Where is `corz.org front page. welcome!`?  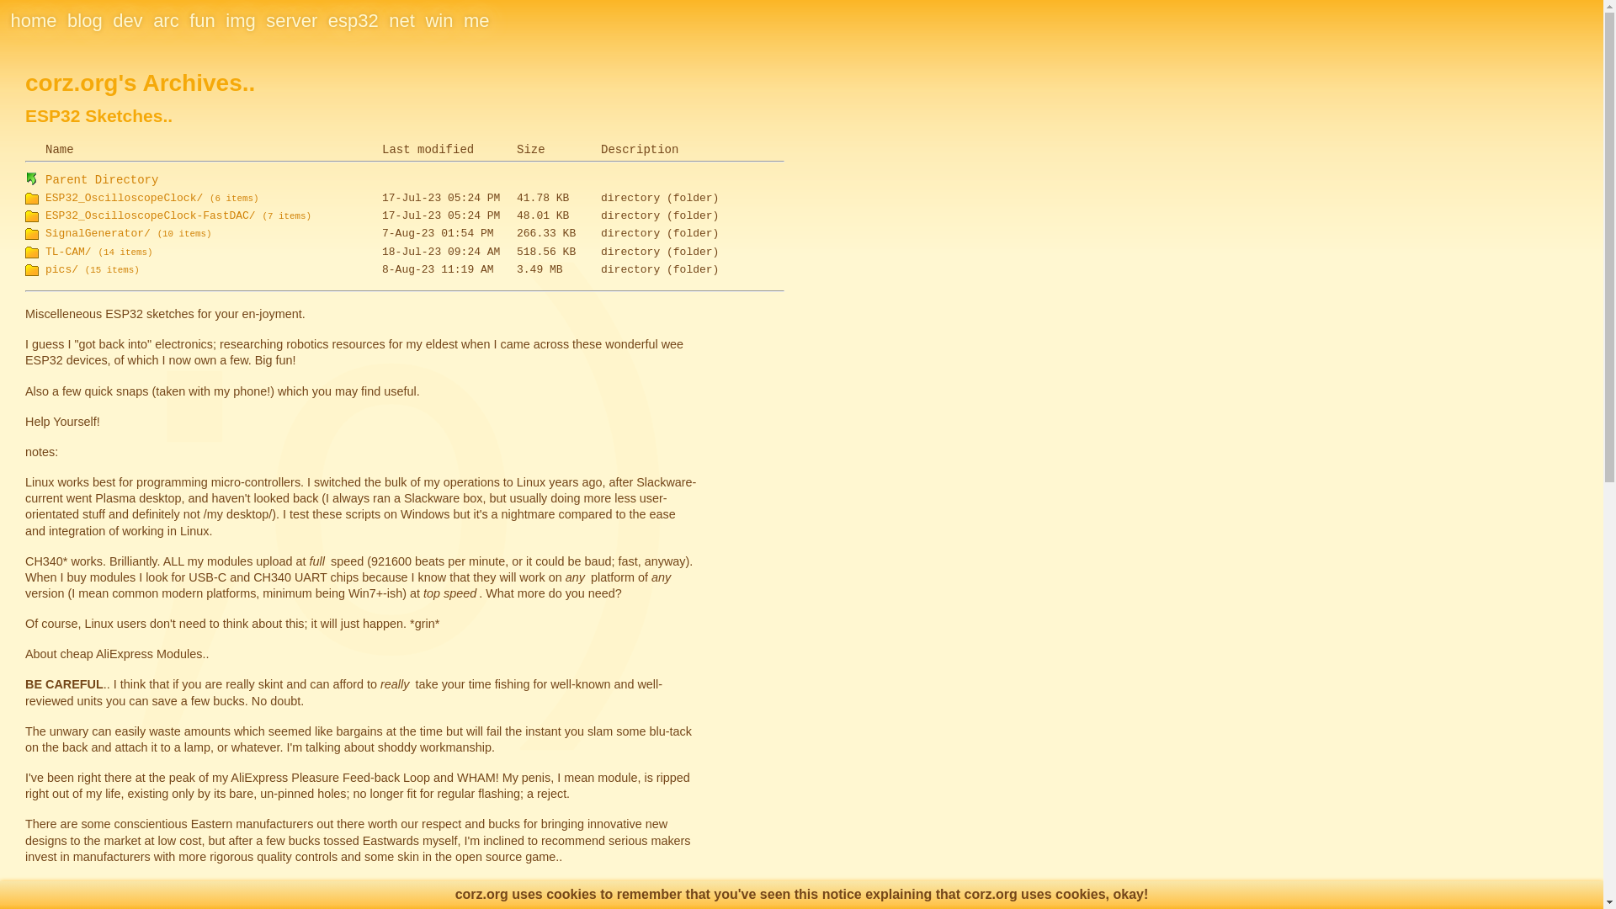 corz.org front page. welcome! is located at coordinates (33, 20).